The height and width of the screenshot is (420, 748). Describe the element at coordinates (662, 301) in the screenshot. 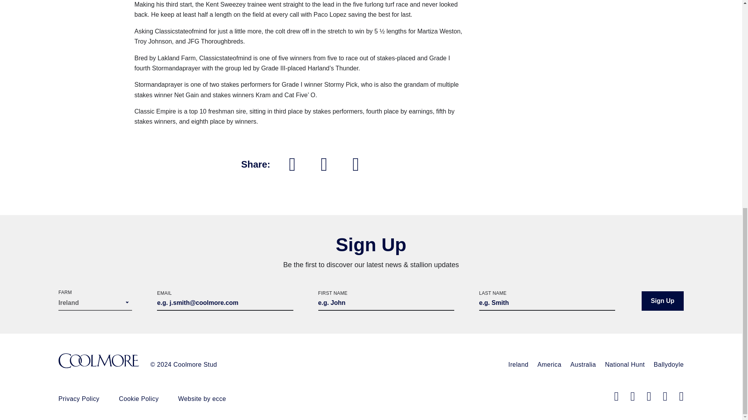

I see `Sign Up` at that location.